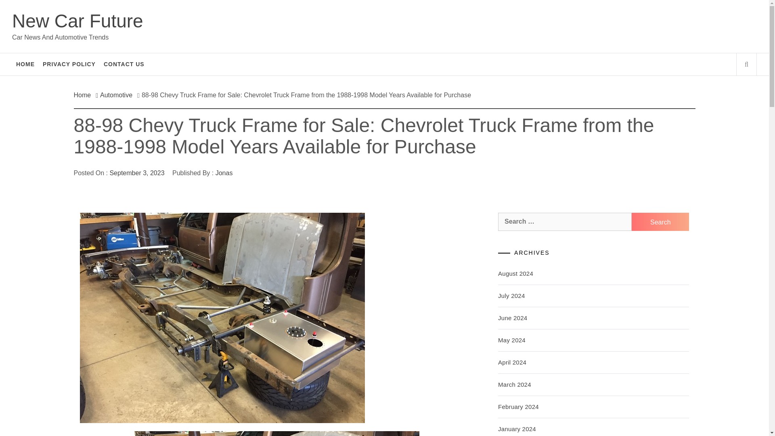 This screenshot has width=775, height=436. Describe the element at coordinates (517, 429) in the screenshot. I see `January 2024` at that location.